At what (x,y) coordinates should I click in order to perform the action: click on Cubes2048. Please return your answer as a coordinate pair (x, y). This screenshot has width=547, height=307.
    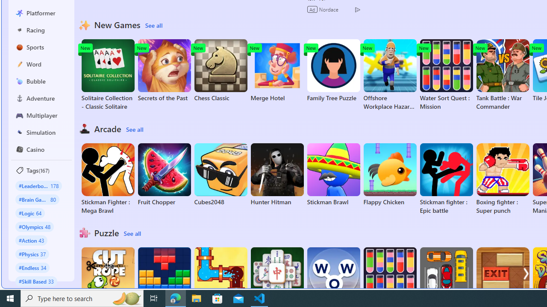
    Looking at the image, I should click on (221, 175).